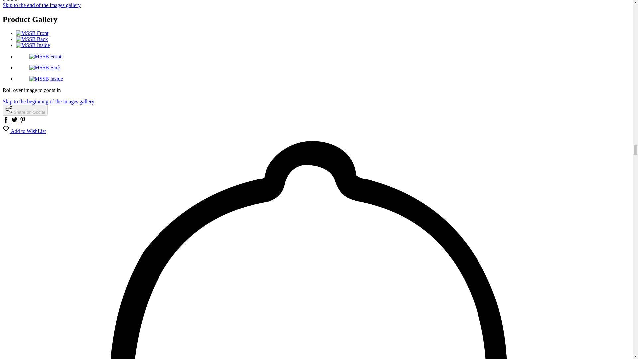 The height and width of the screenshot is (359, 638). What do you see at coordinates (32, 33) in the screenshot?
I see `MSSB Front` at bounding box center [32, 33].